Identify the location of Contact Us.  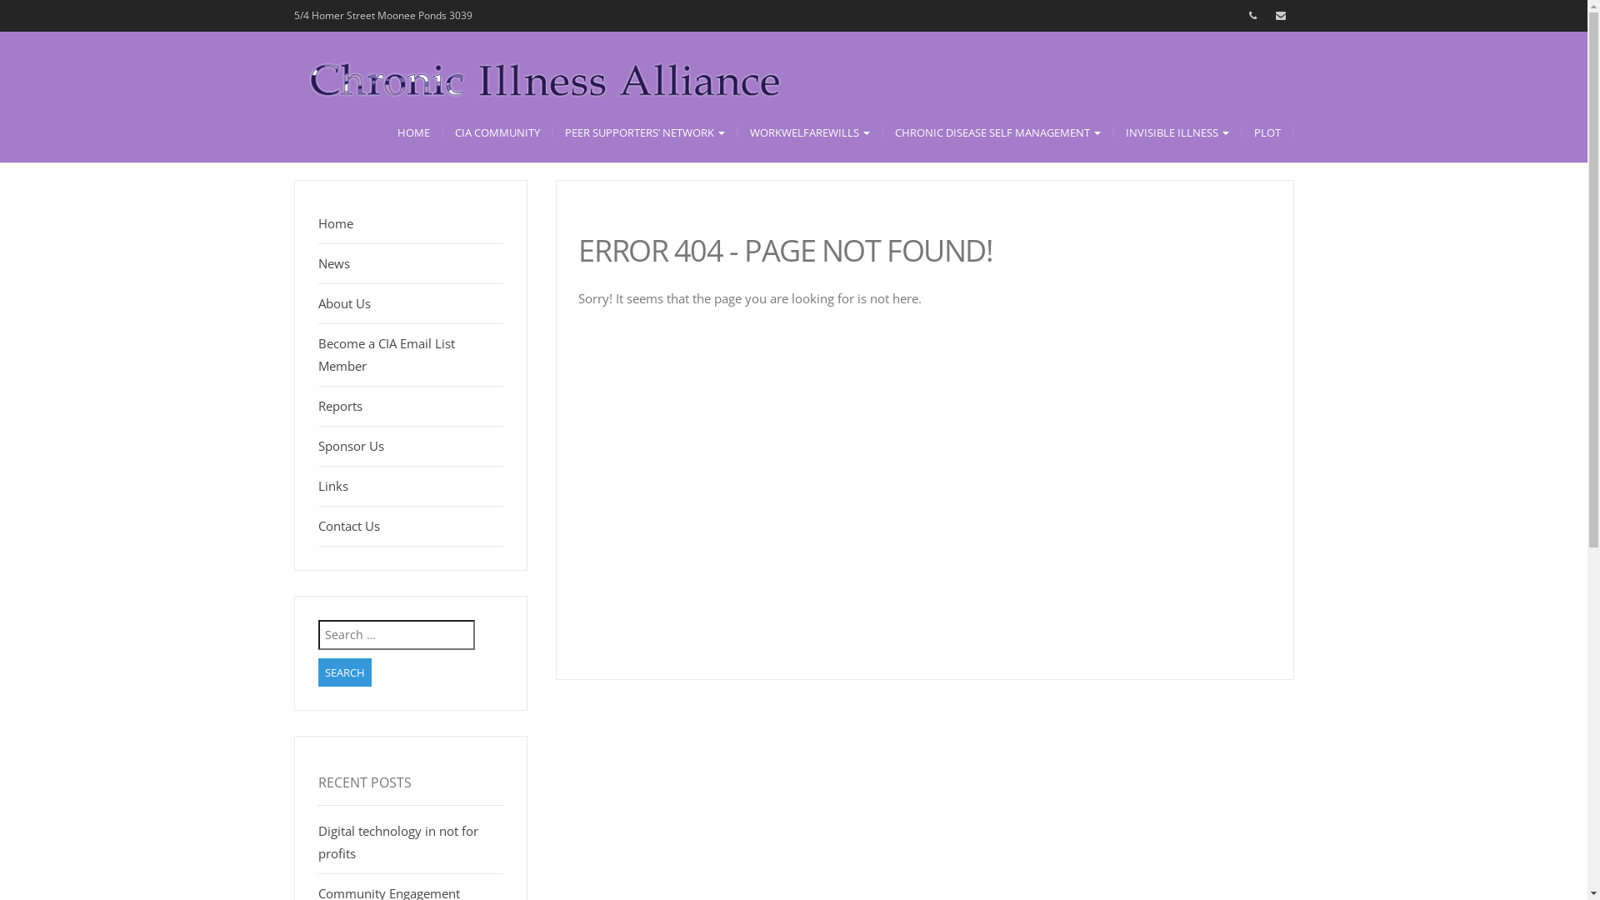
(349, 526).